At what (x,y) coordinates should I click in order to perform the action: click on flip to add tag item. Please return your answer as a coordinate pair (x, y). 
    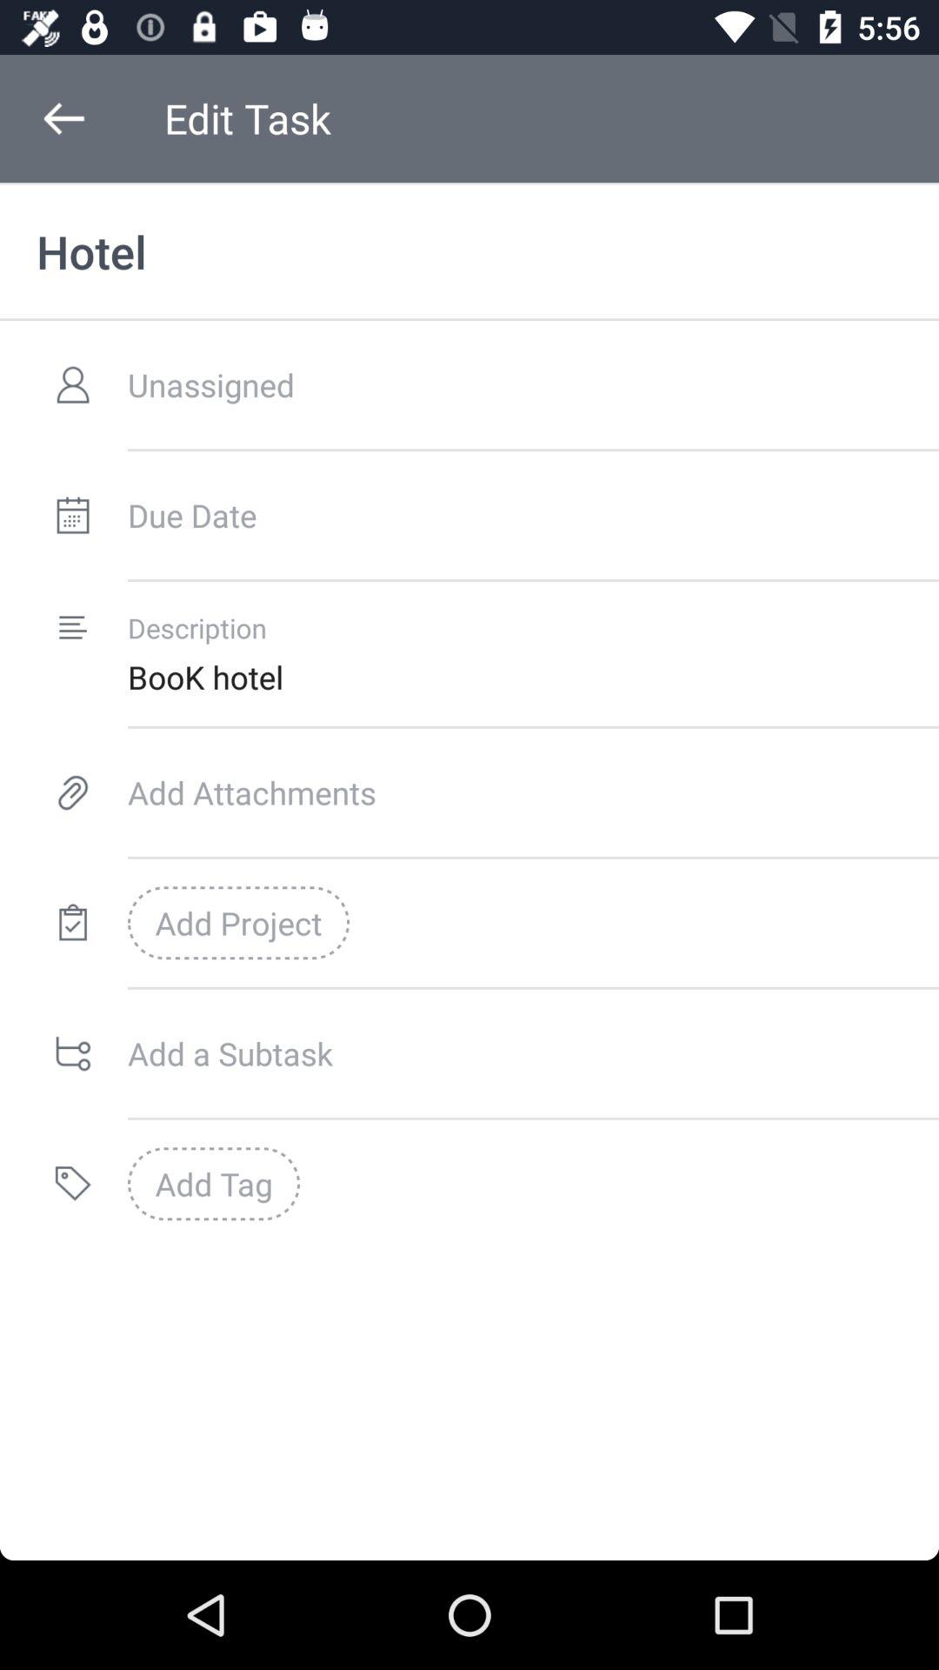
    Looking at the image, I should click on (214, 1184).